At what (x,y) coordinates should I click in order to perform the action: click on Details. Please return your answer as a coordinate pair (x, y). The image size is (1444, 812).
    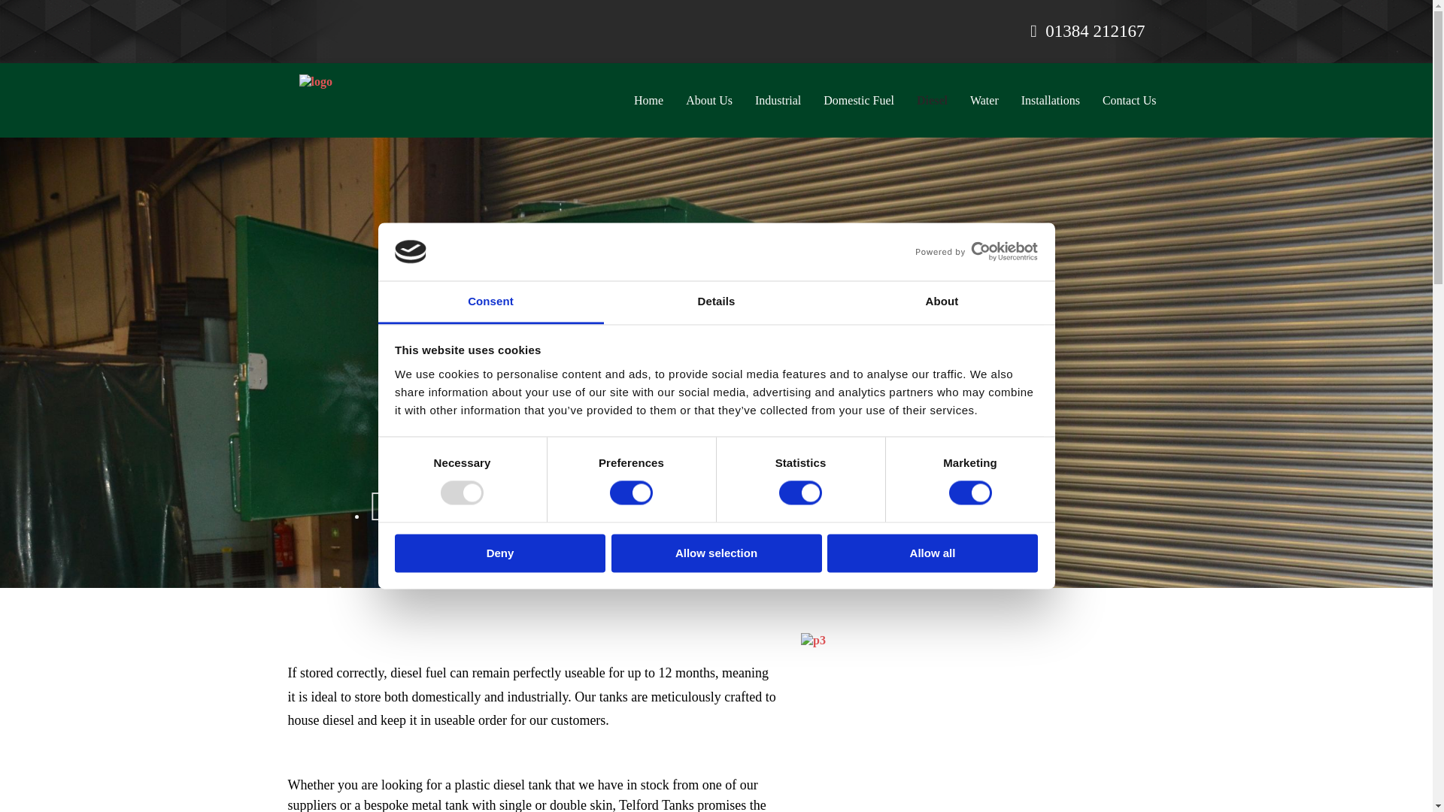
    Looking at the image, I should click on (716, 302).